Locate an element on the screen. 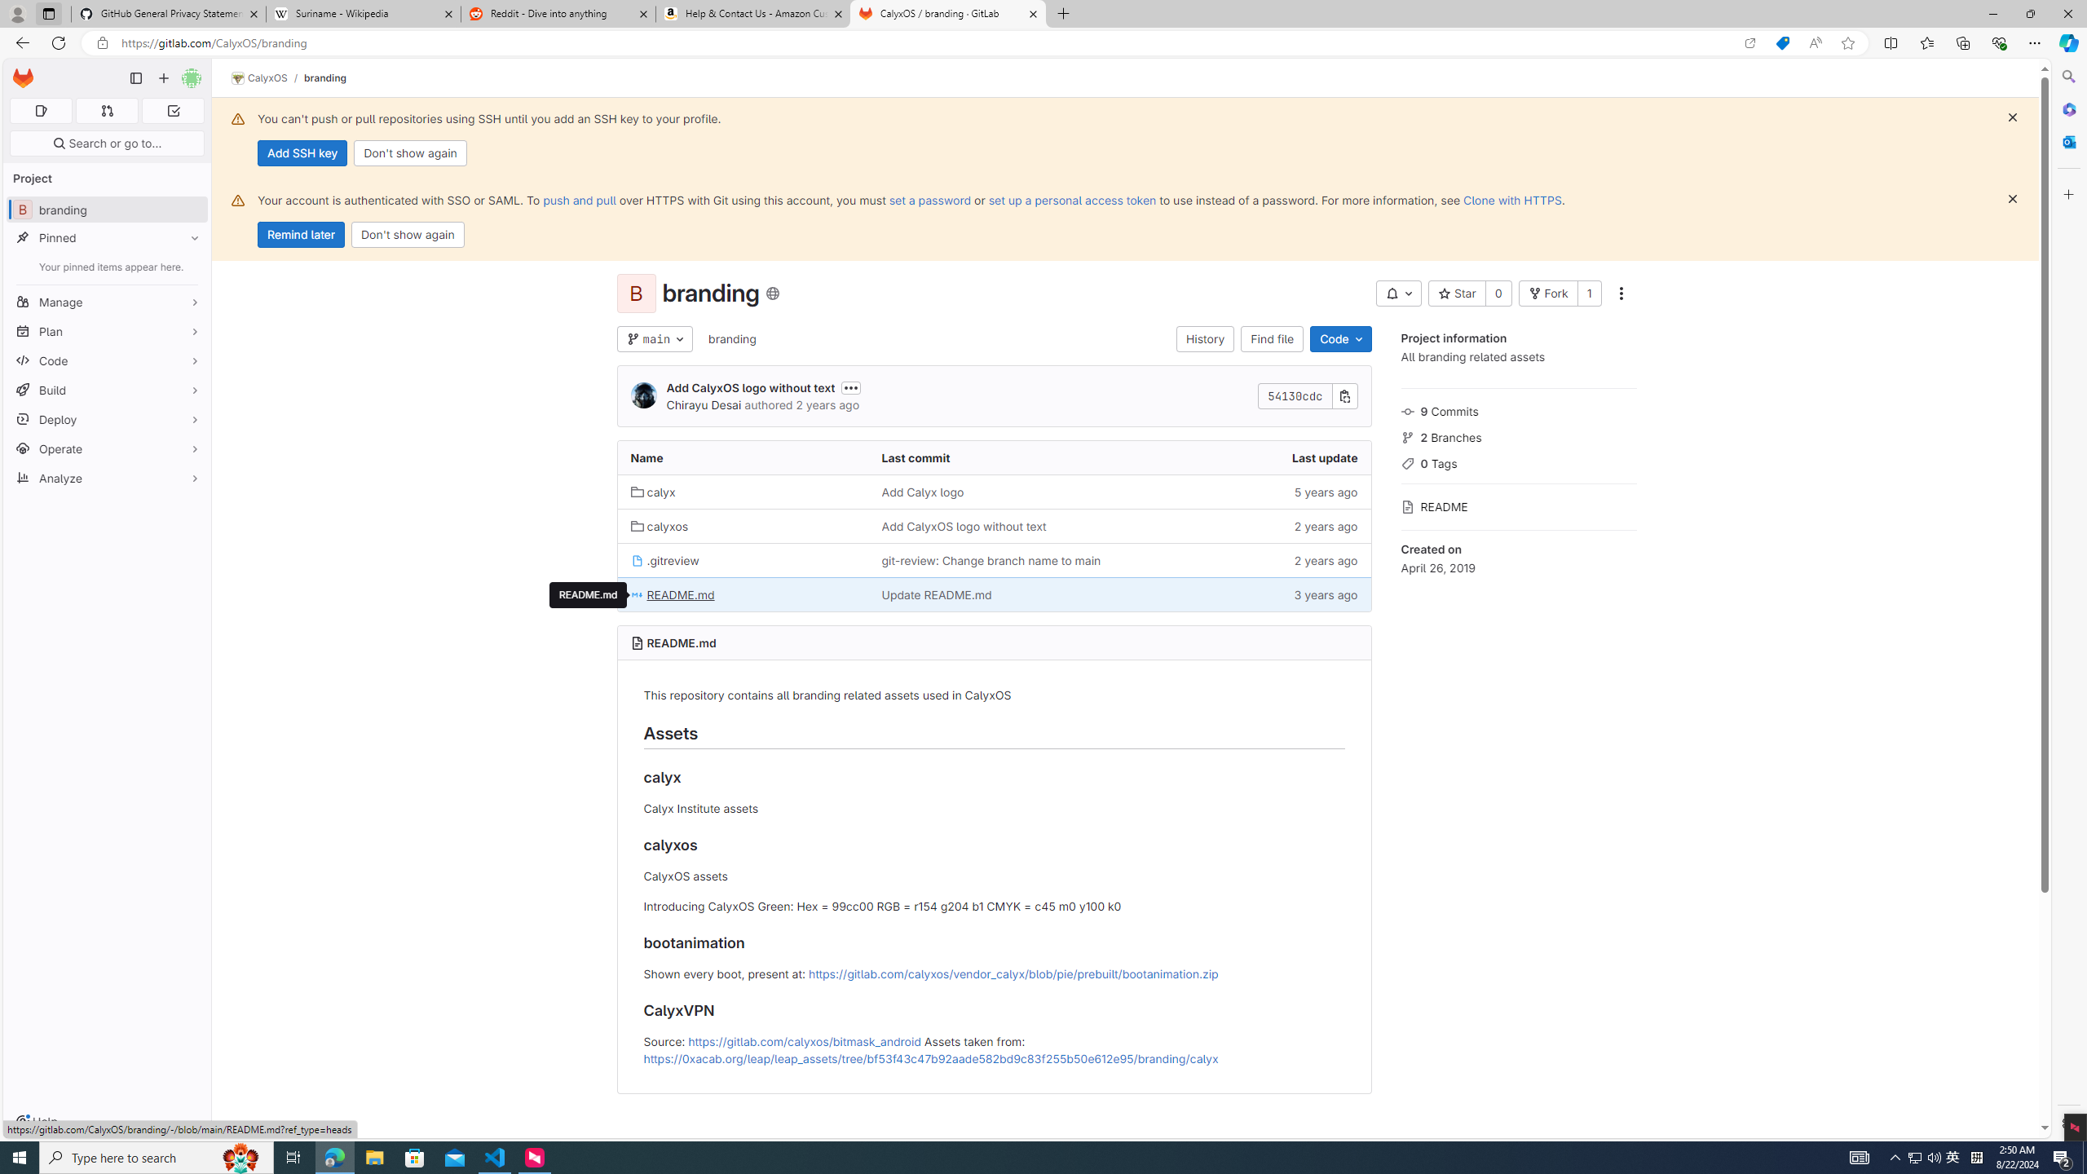 The height and width of the screenshot is (1174, 2087). Open in app is located at coordinates (1749, 43).